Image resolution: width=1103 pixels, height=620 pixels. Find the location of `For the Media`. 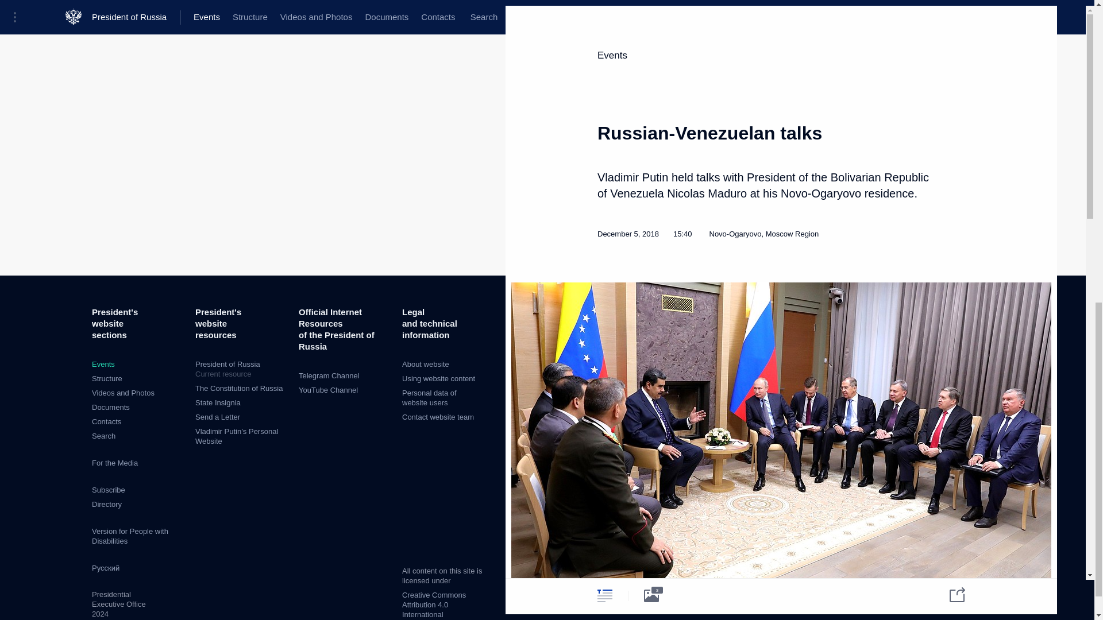

For the Media is located at coordinates (115, 463).